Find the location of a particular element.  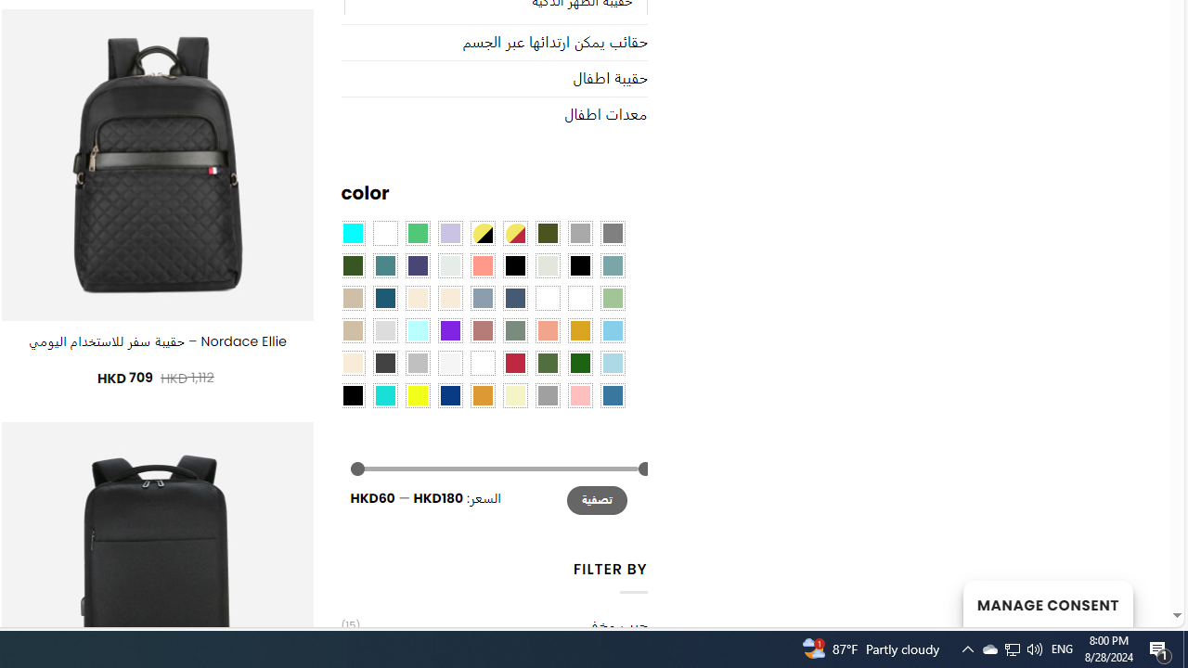

Yellow-Black is located at coordinates (482, 233).